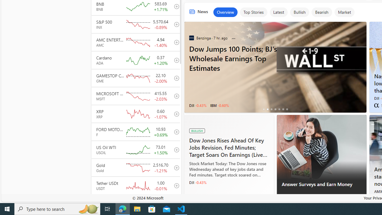  I want to click on Latest, so click(278, 12).